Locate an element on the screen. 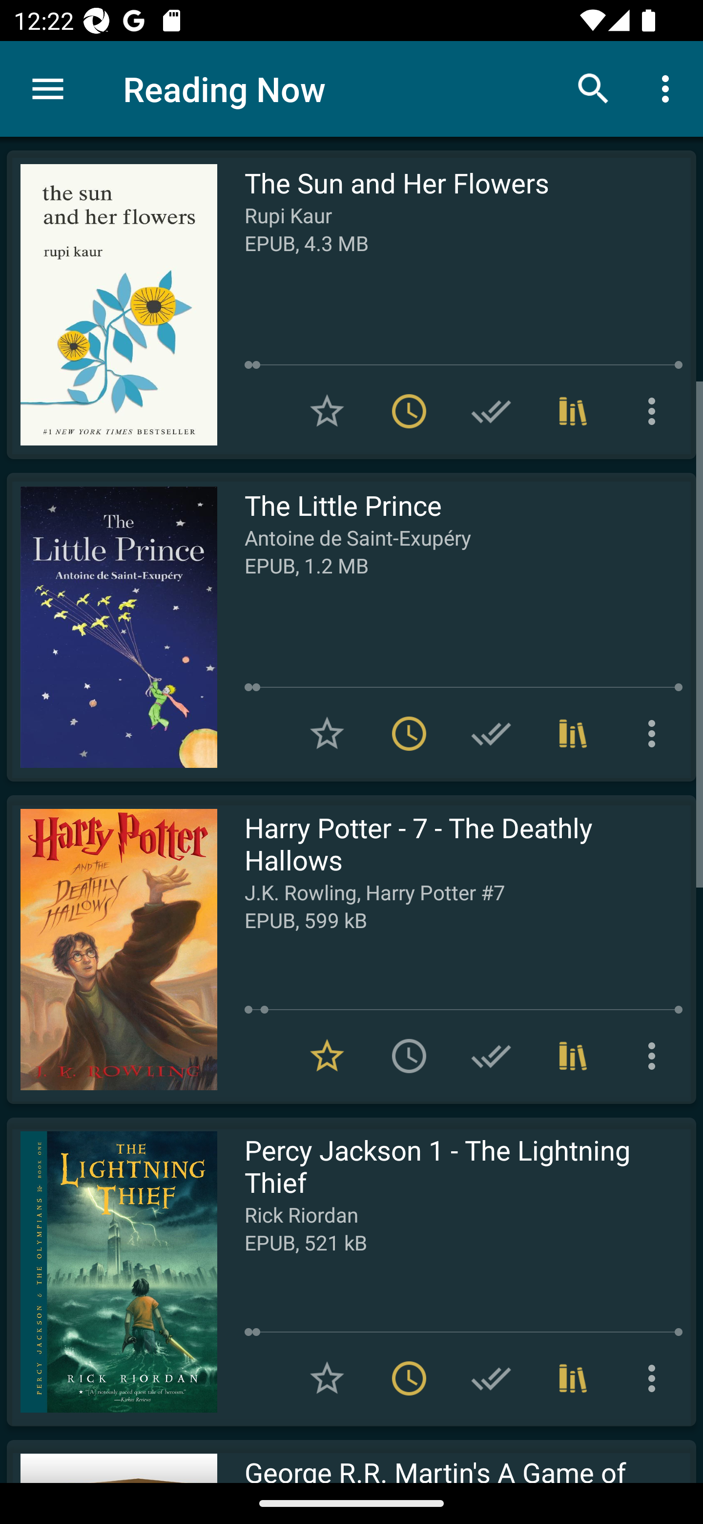 This screenshot has height=1524, width=703. More options is located at coordinates (655, 1378).